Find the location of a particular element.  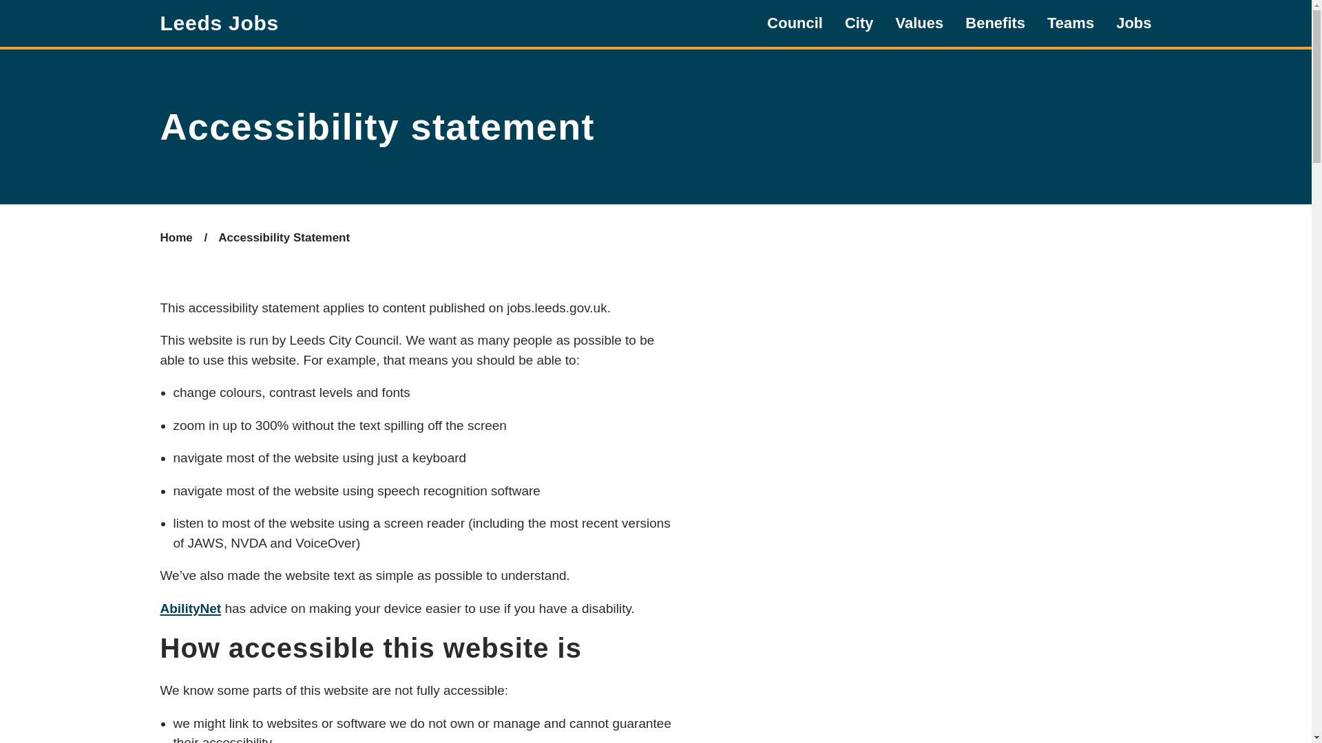

Council is located at coordinates (795, 23).